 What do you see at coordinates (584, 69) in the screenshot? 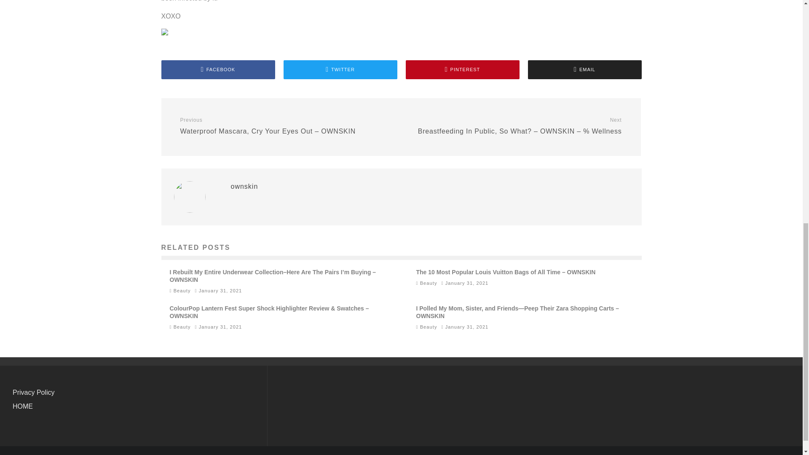
I see `EMAIL` at bounding box center [584, 69].